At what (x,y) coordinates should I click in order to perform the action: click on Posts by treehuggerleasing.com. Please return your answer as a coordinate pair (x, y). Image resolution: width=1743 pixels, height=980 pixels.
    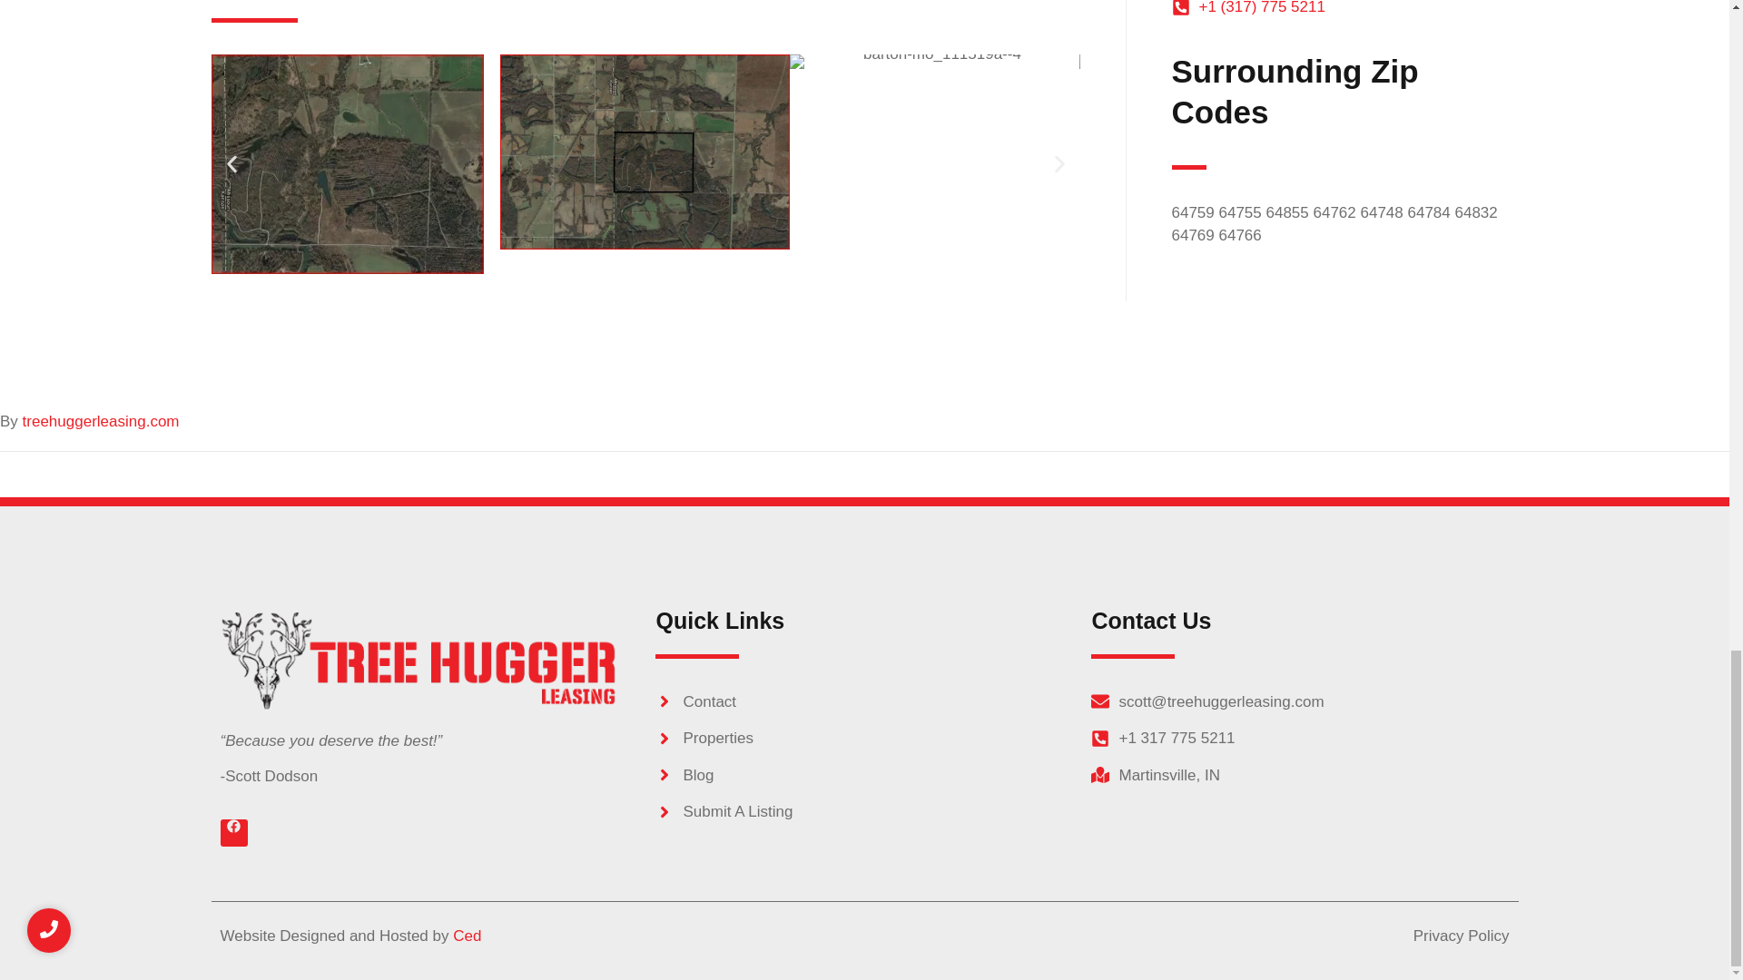
    Looking at the image, I should click on (100, 421).